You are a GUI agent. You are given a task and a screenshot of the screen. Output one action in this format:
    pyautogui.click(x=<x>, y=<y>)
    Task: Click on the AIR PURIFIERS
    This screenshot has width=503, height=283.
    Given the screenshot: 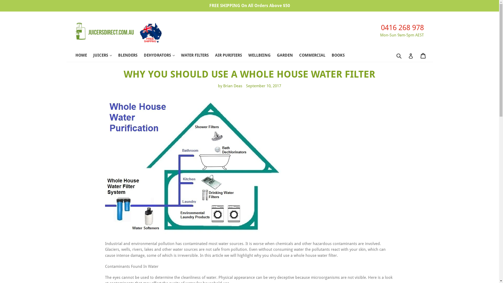 What is the action you would take?
    pyautogui.click(x=231, y=56)
    